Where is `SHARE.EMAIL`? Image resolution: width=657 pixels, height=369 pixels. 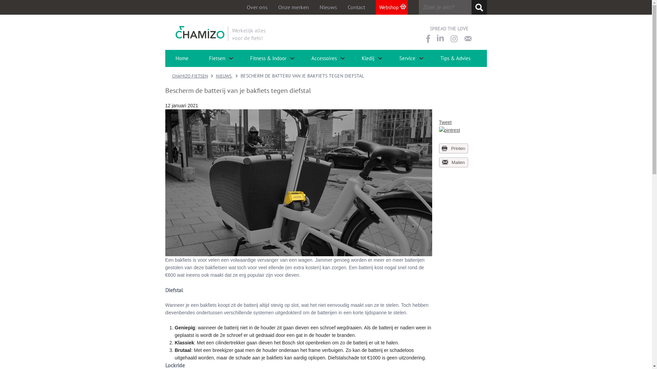
SHARE.EMAIL is located at coordinates (468, 39).